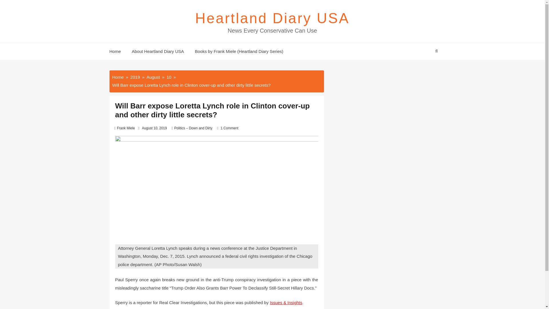 The image size is (549, 309). What do you see at coordinates (118, 77) in the screenshot?
I see `Home` at bounding box center [118, 77].